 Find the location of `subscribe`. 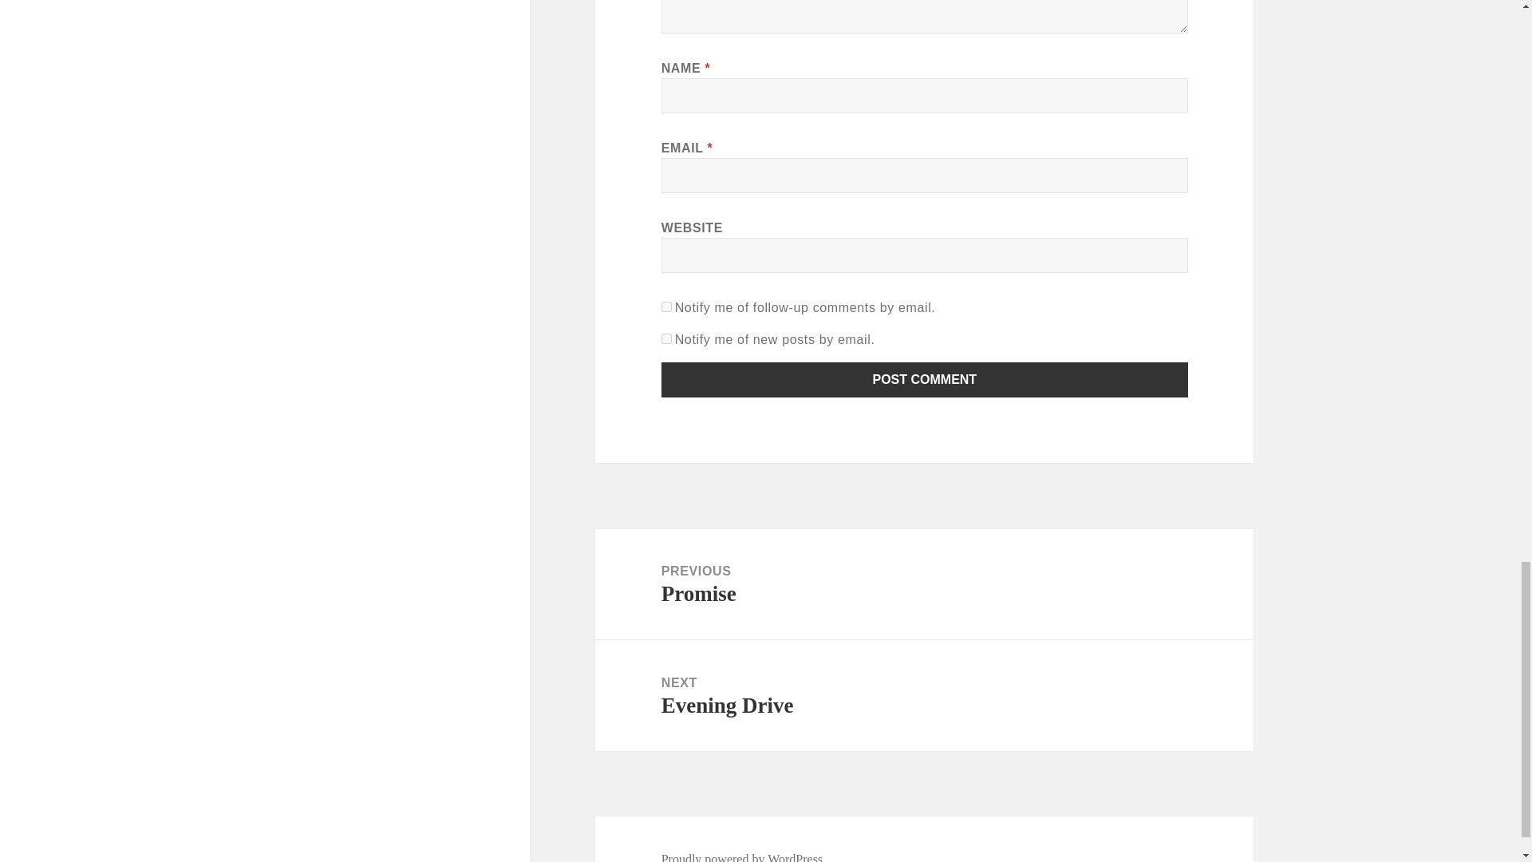

subscribe is located at coordinates (667, 338).